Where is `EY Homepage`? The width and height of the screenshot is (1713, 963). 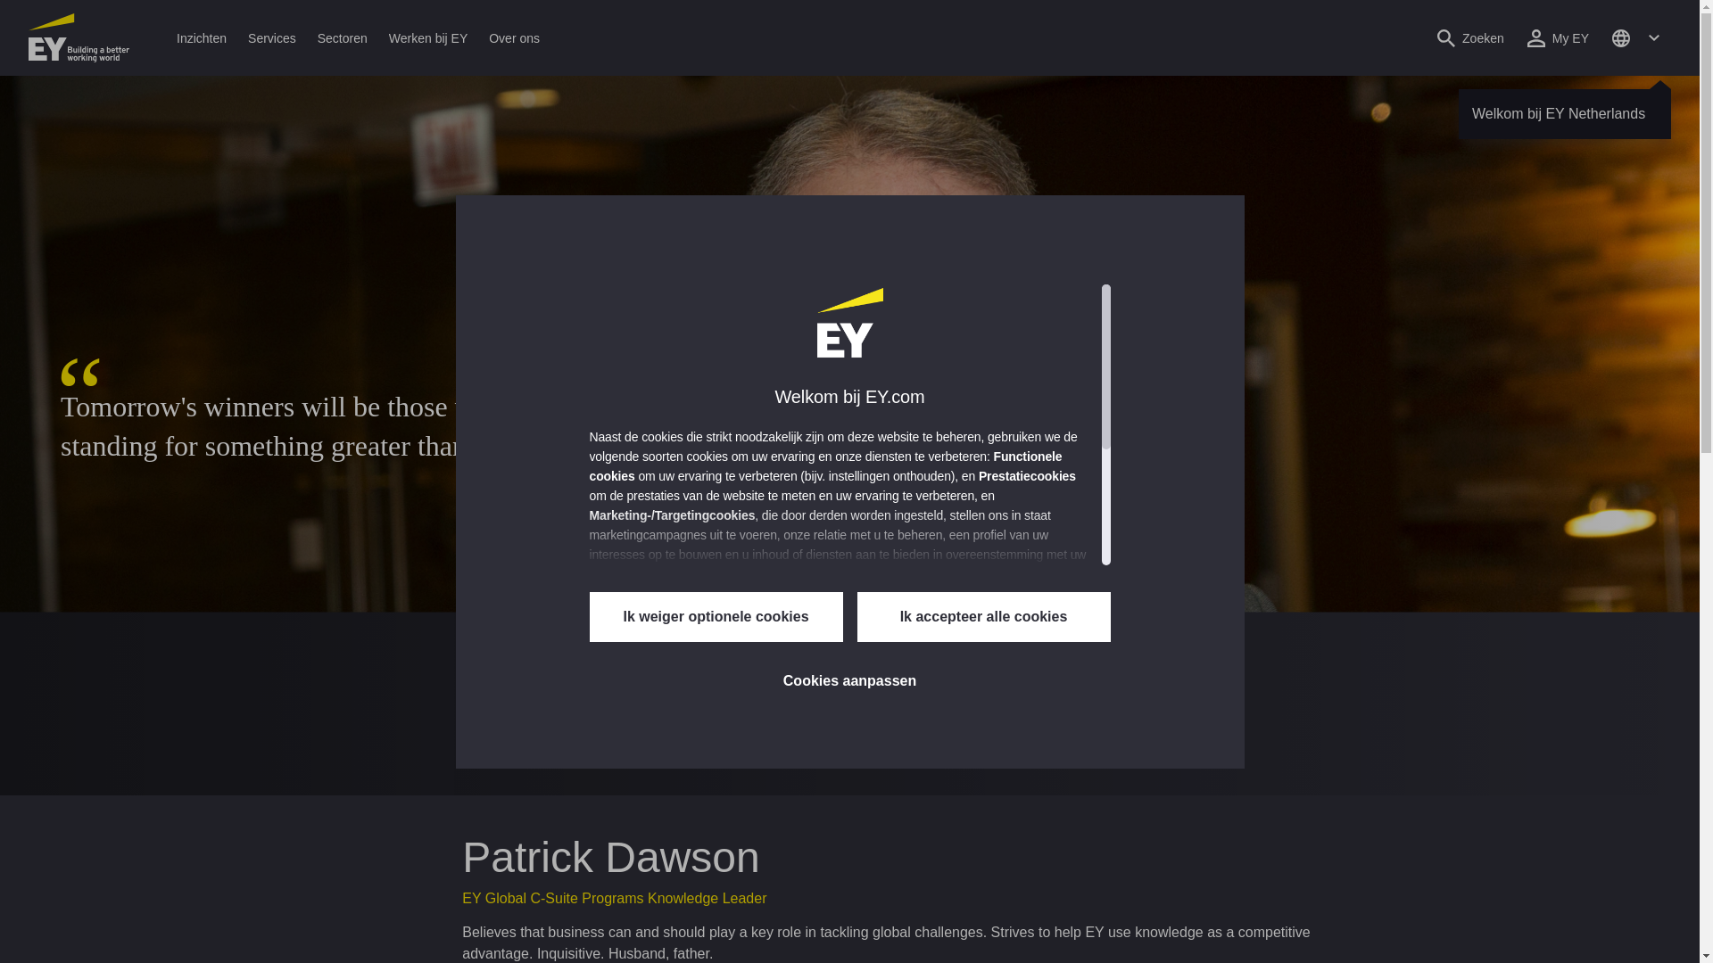
EY Homepage is located at coordinates (79, 37).